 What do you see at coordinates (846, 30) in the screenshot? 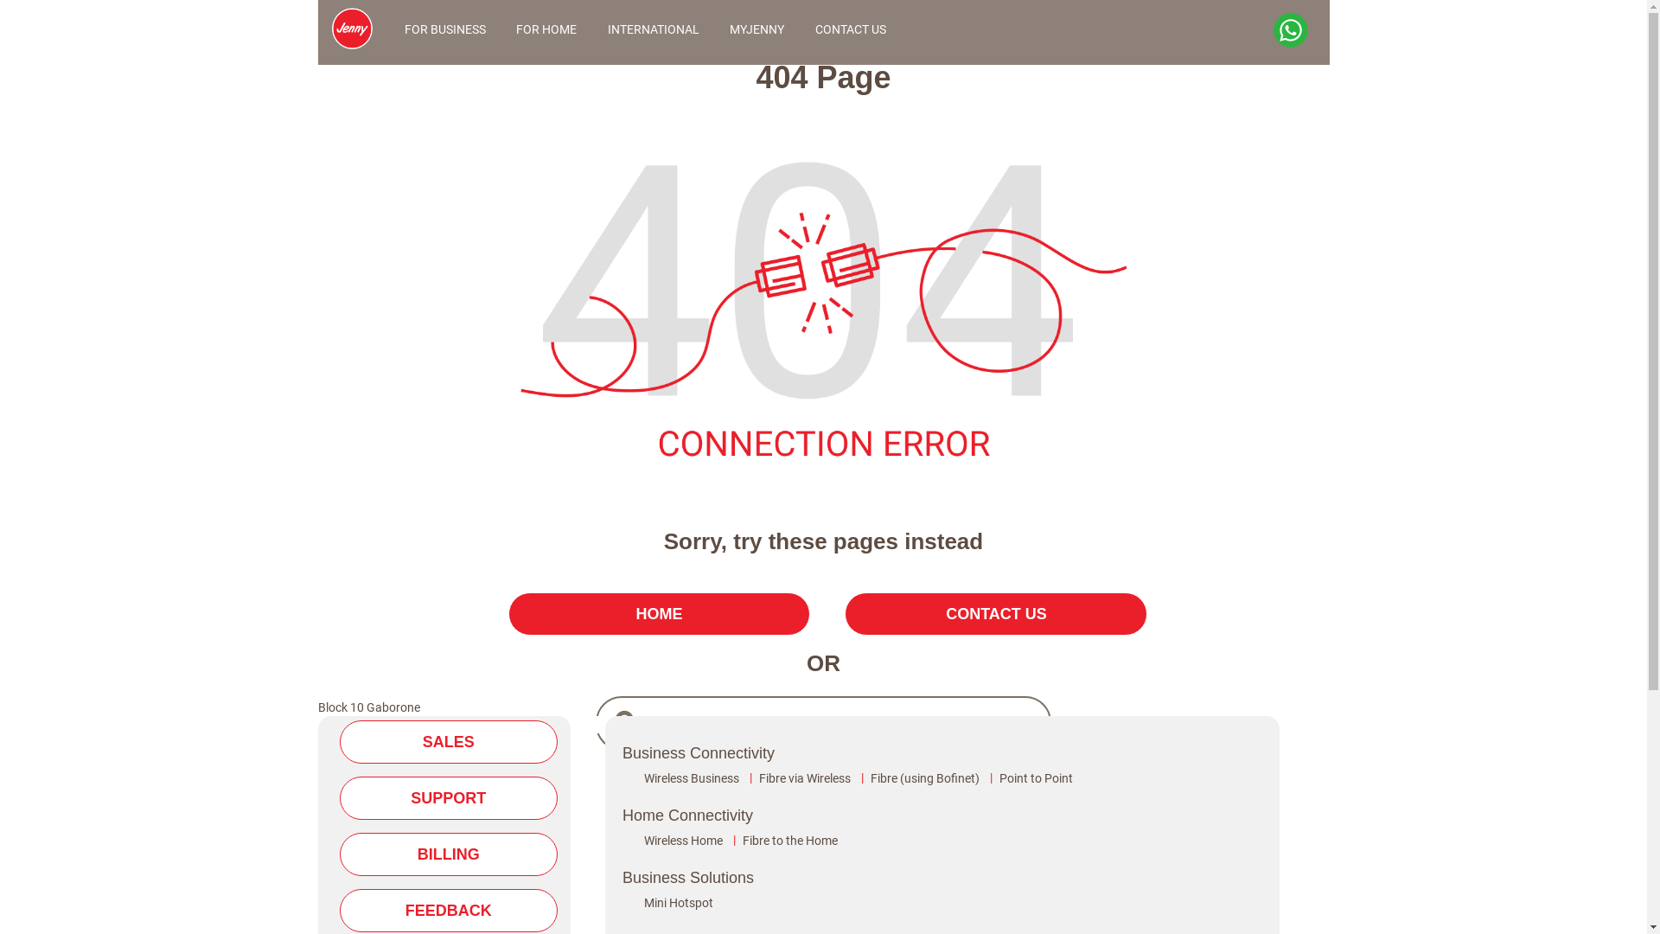
I see `CONTACT US` at bounding box center [846, 30].